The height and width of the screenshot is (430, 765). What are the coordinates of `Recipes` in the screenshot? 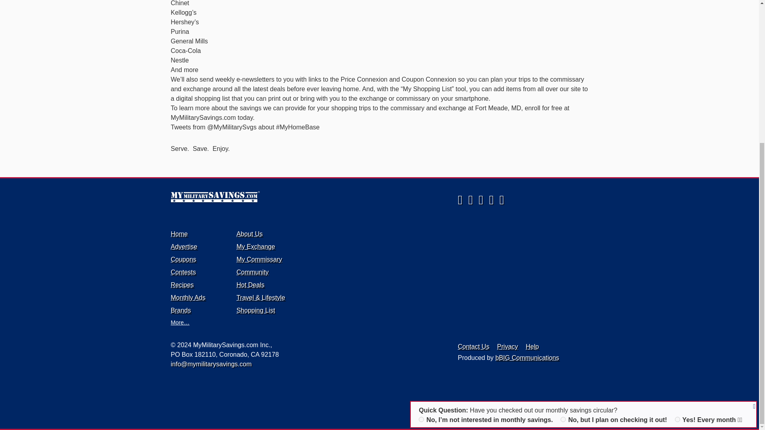 It's located at (182, 285).